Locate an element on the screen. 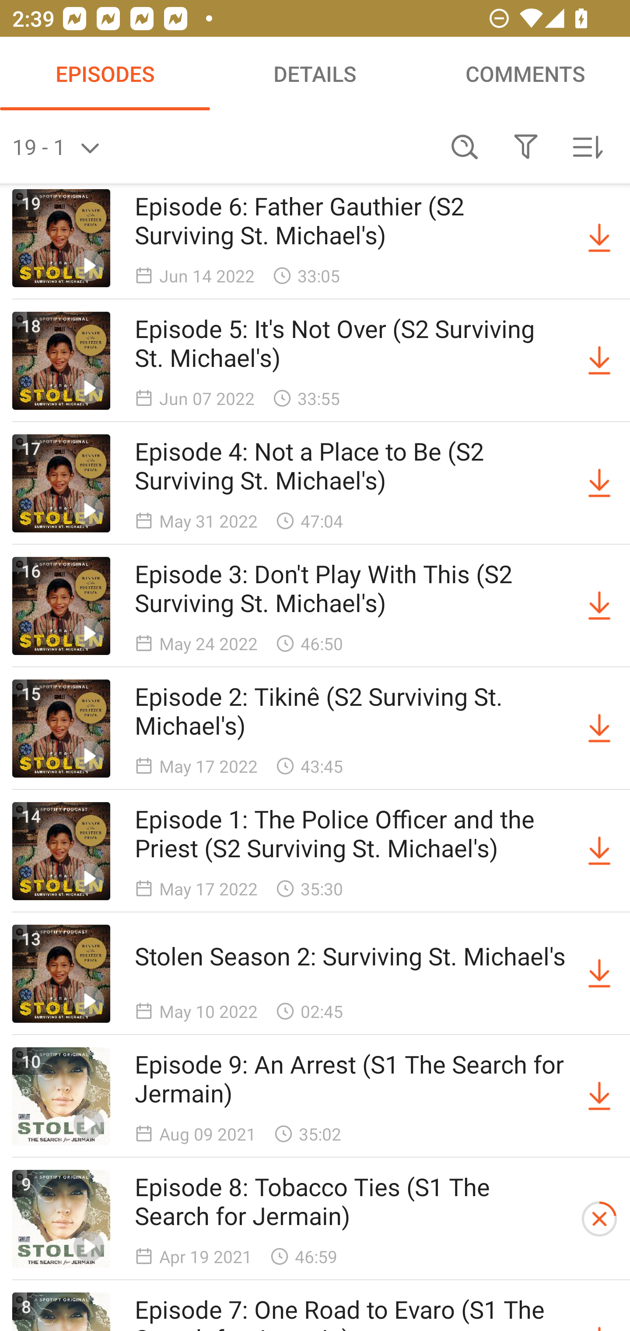  Download is located at coordinates (599, 1096).